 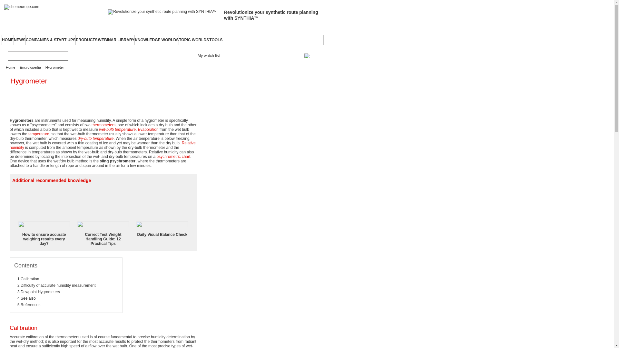 I want to click on Thermometer, so click(x=103, y=125).